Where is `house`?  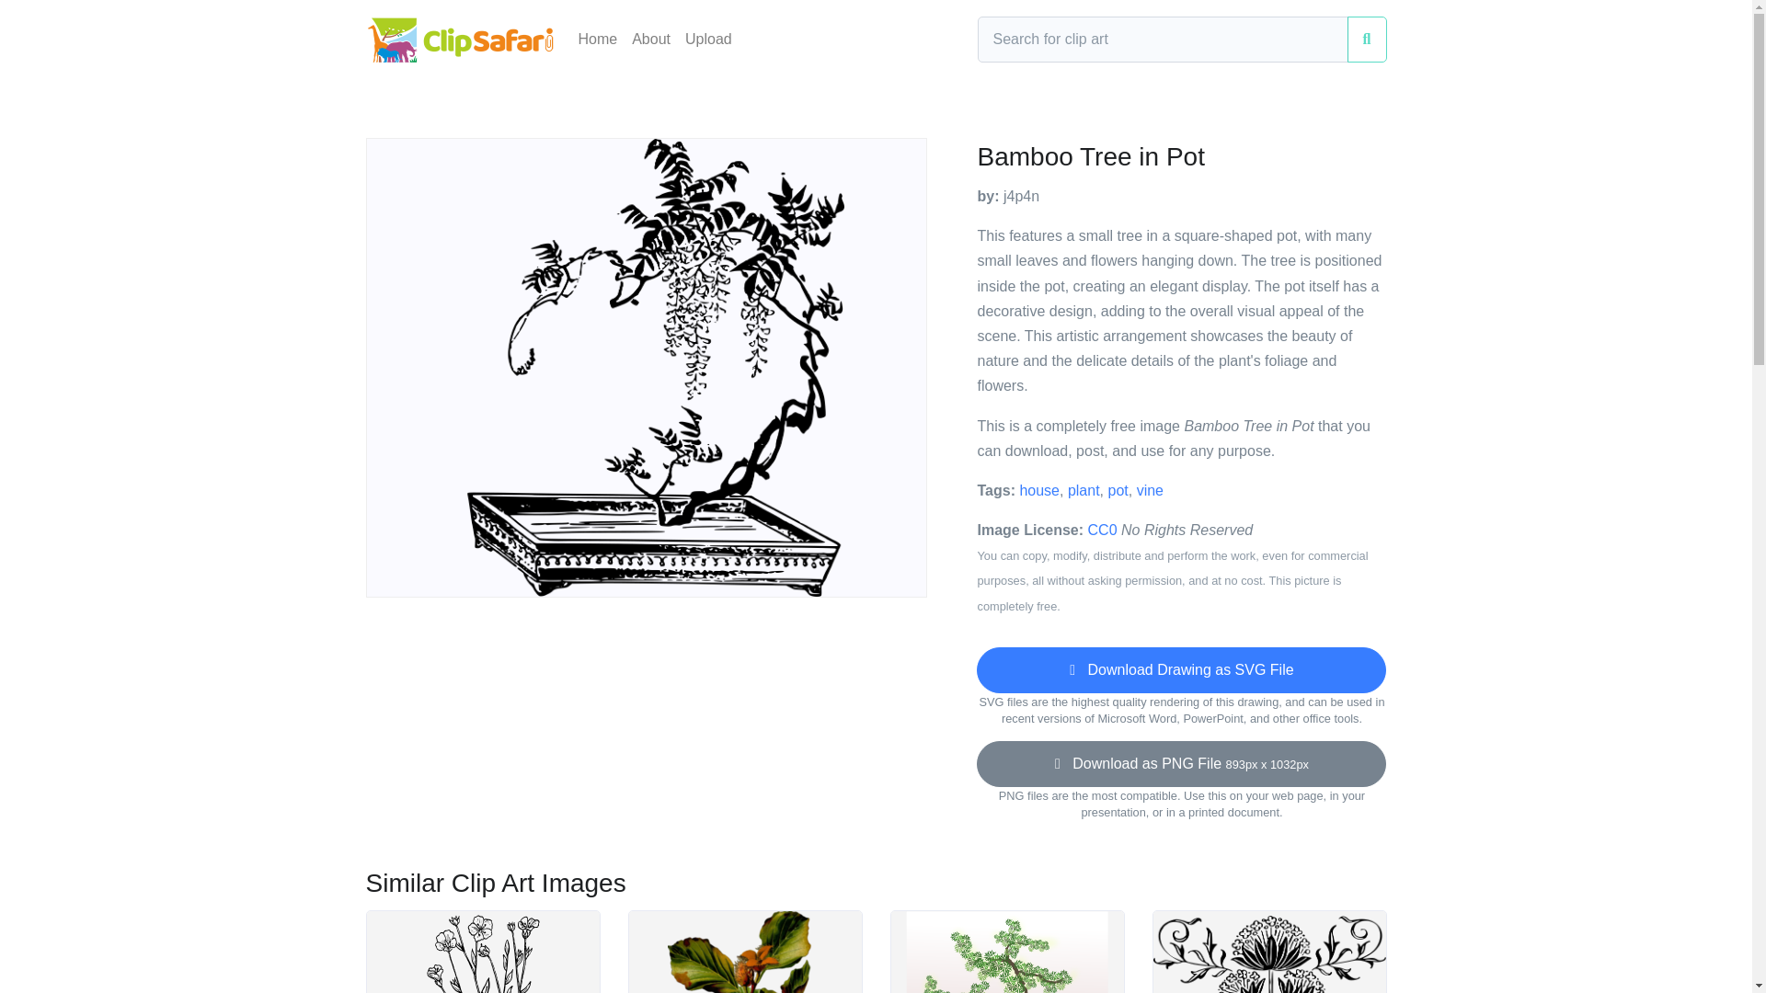
house is located at coordinates (1039, 490).